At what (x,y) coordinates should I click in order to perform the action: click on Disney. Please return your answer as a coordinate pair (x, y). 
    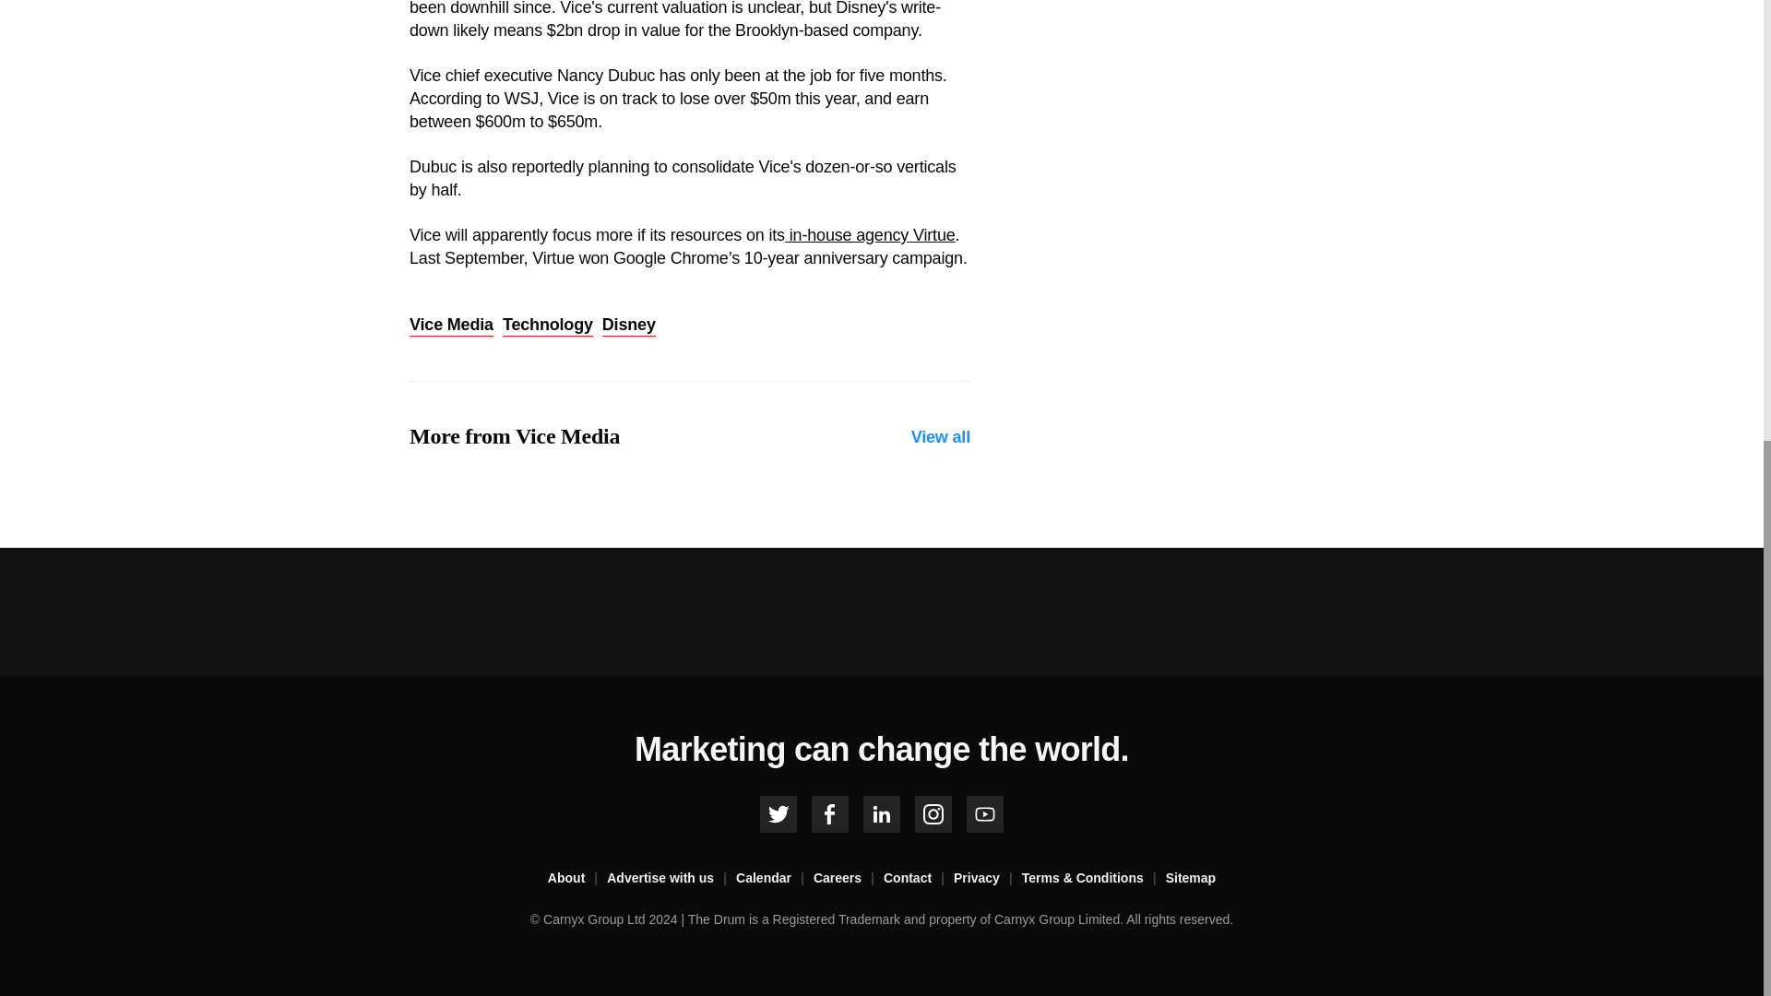
    Looking at the image, I should click on (628, 326).